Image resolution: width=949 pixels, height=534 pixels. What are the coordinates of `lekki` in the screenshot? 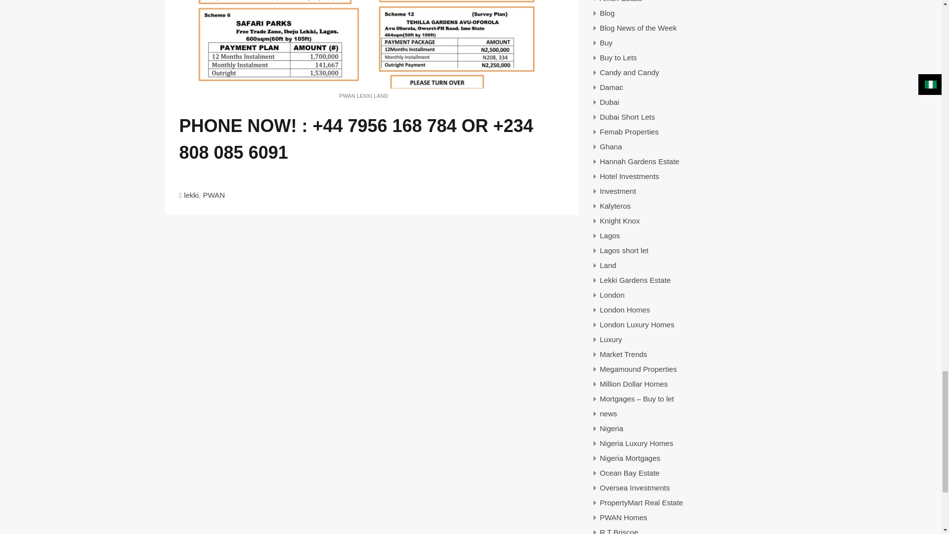 It's located at (191, 195).